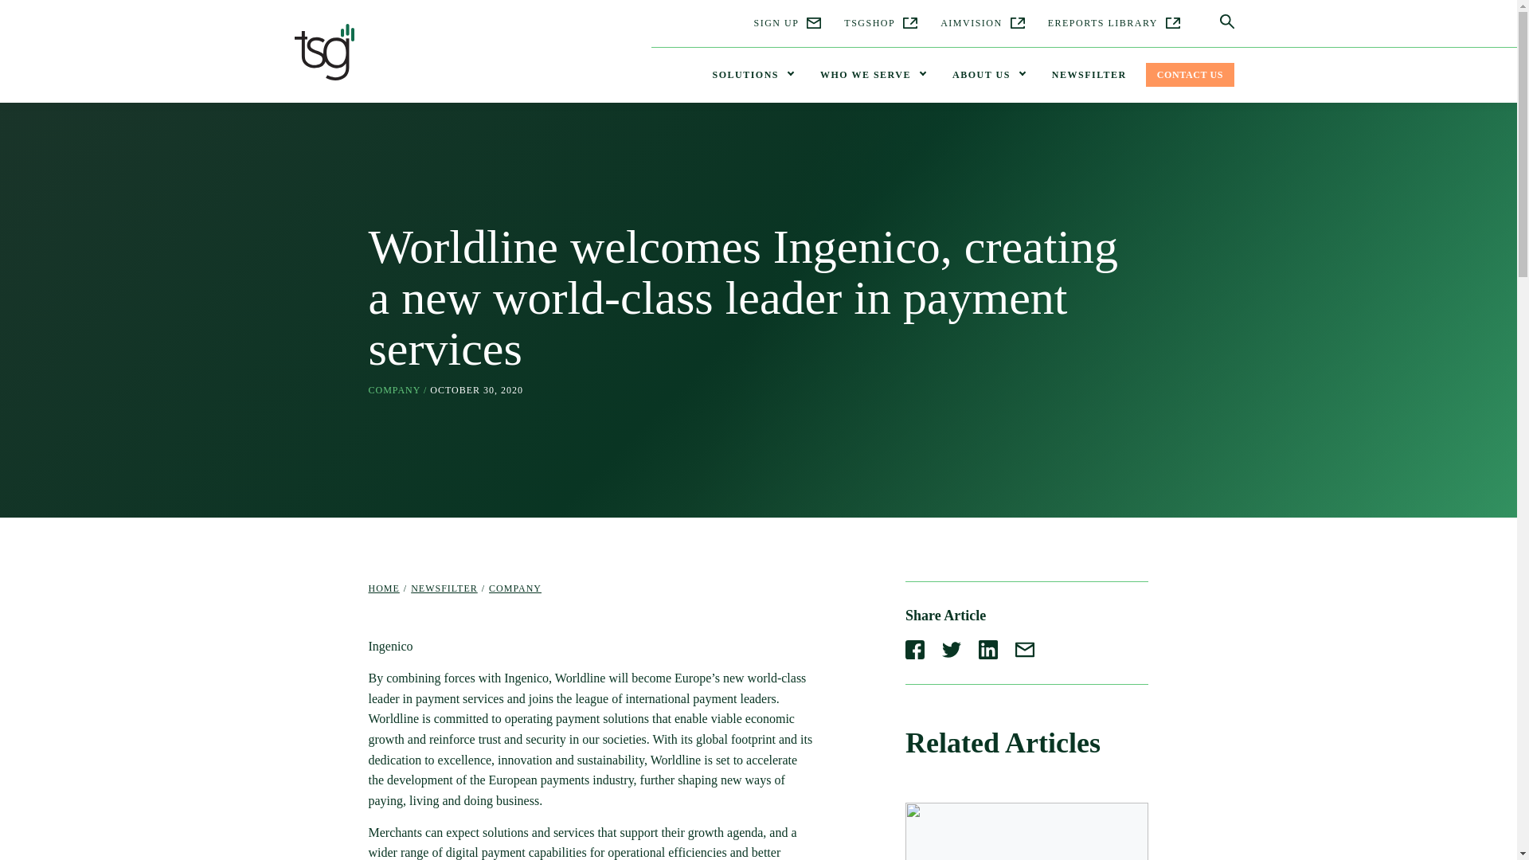 Image resolution: width=1529 pixels, height=860 pixels. What do you see at coordinates (752, 75) in the screenshot?
I see `SOLUTIONS` at bounding box center [752, 75].